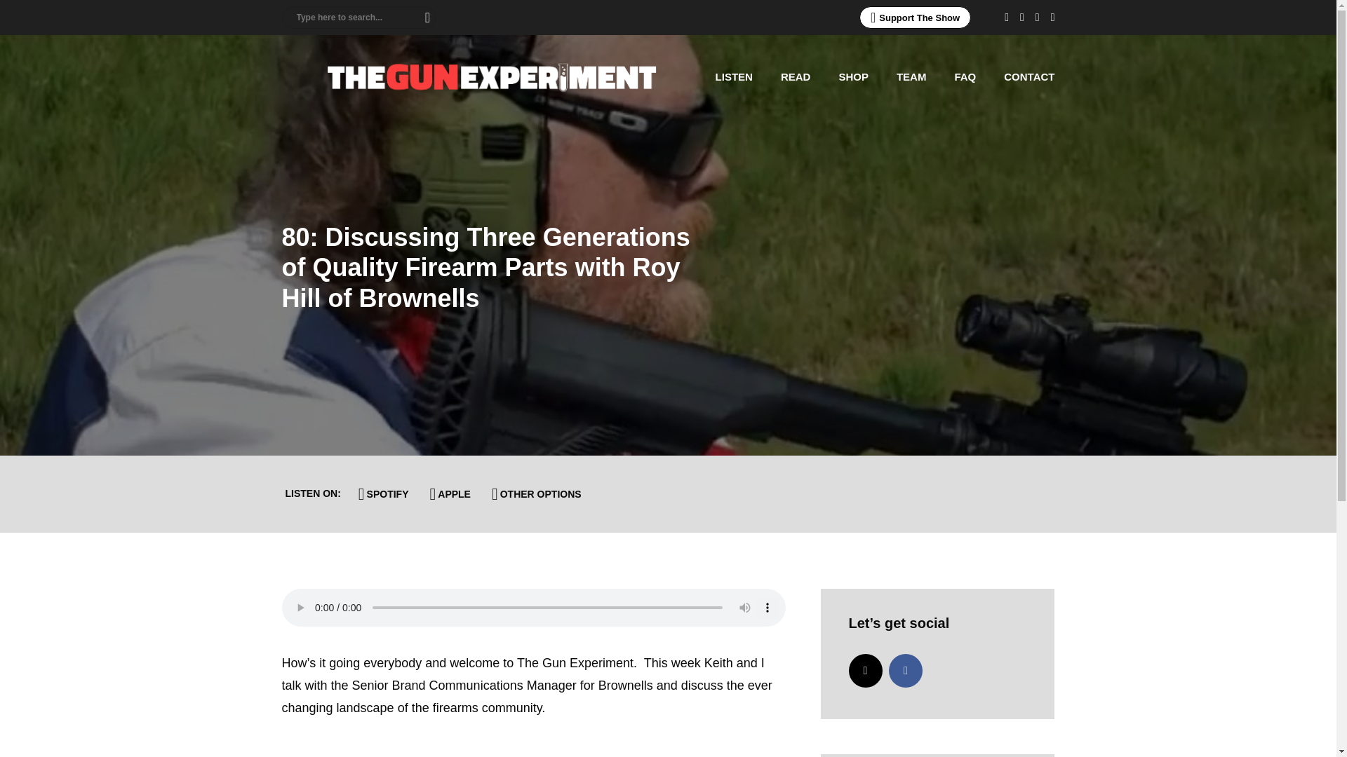 This screenshot has width=1347, height=757. Describe the element at coordinates (422, 17) in the screenshot. I see `SEARCH` at that location.